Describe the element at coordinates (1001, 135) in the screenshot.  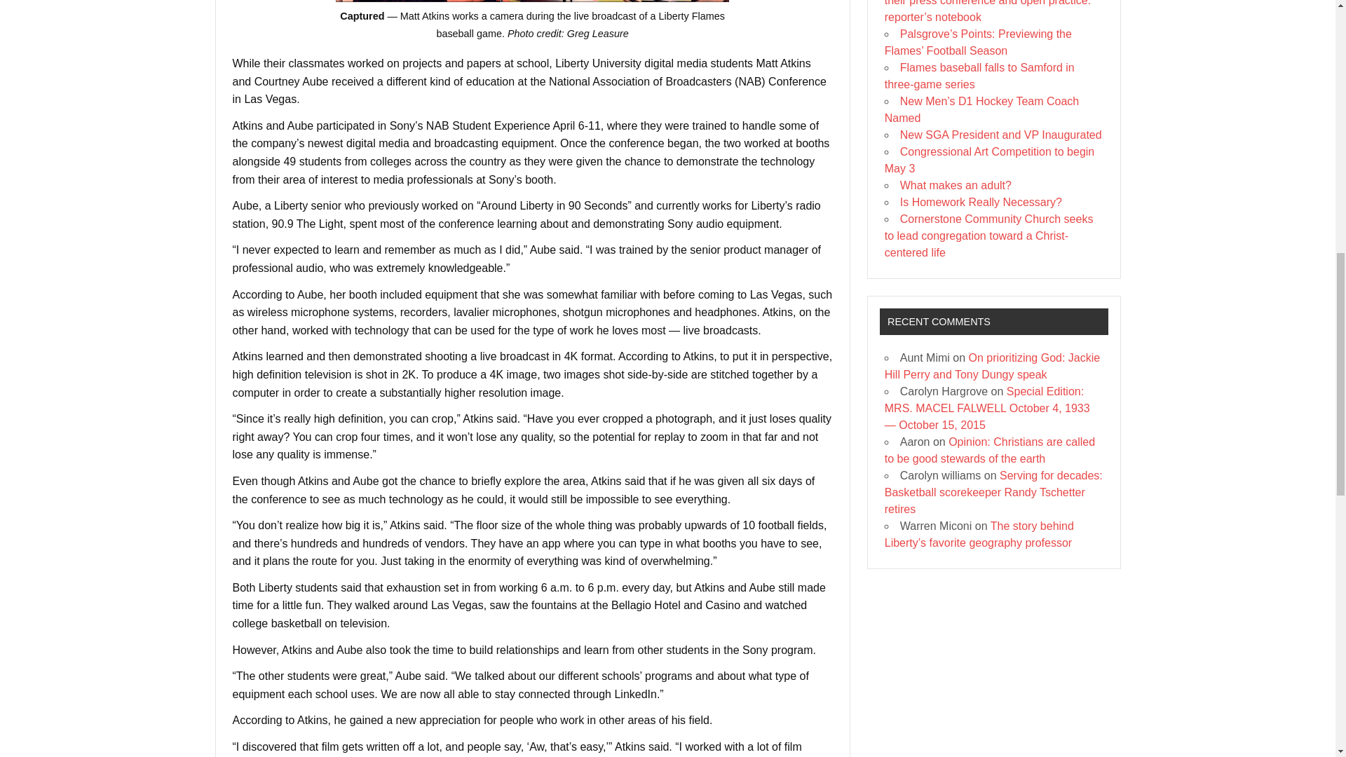
I see `New SGA President and VP Inaugurated` at that location.